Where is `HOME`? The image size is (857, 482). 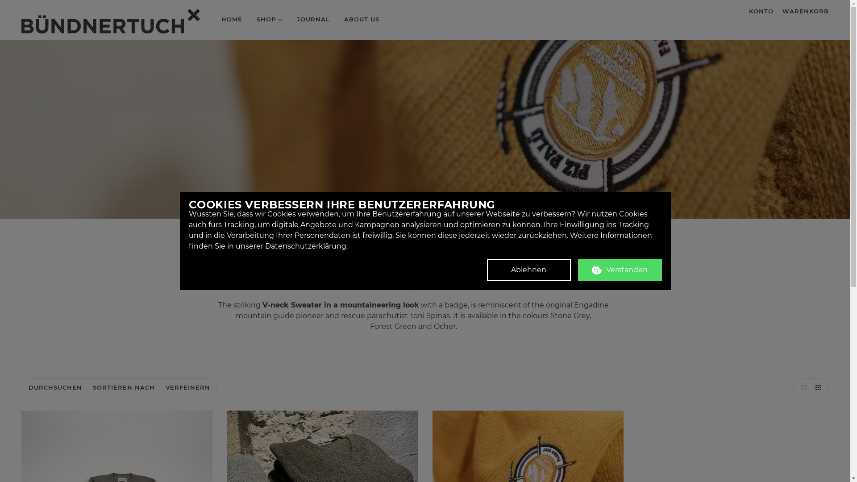
HOME is located at coordinates (232, 19).